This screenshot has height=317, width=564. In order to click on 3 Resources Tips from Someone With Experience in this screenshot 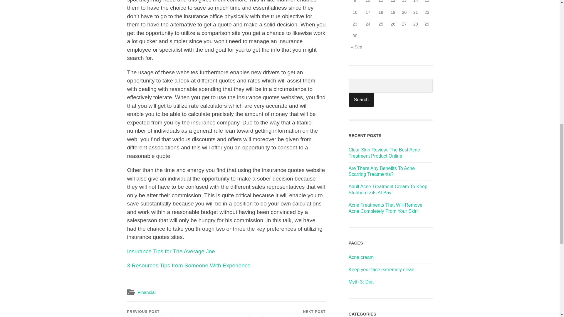, I will do `click(146, 292)`.